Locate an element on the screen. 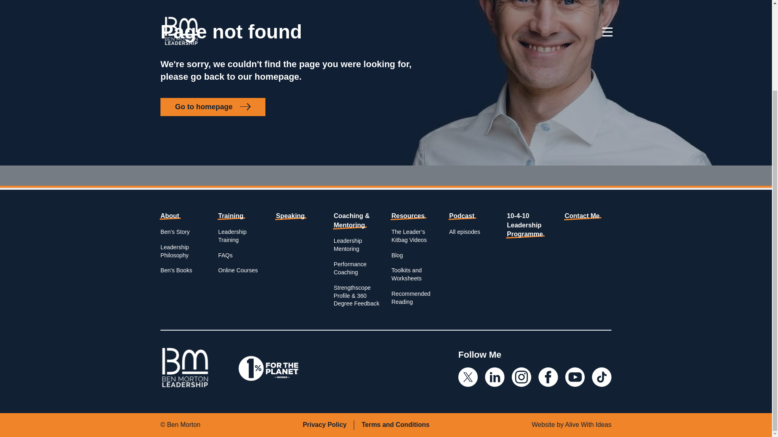 The width and height of the screenshot is (778, 437). Leadership Training is located at coordinates (232, 235).